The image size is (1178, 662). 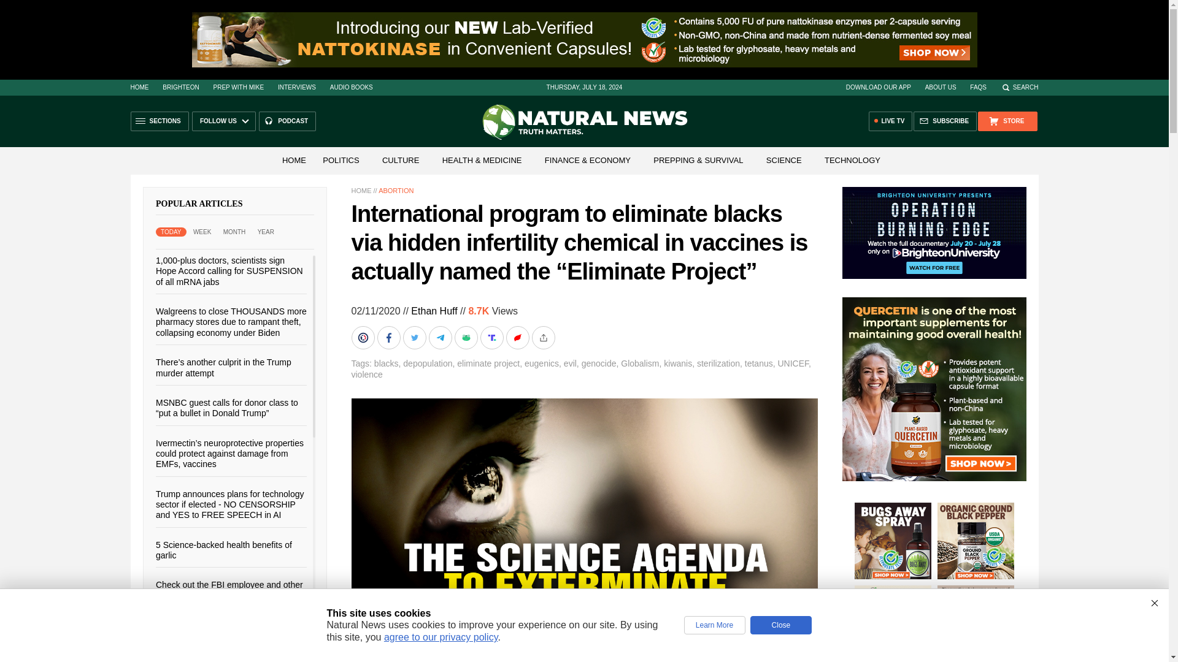 I want to click on PREP WITH MIKE, so click(x=238, y=87).